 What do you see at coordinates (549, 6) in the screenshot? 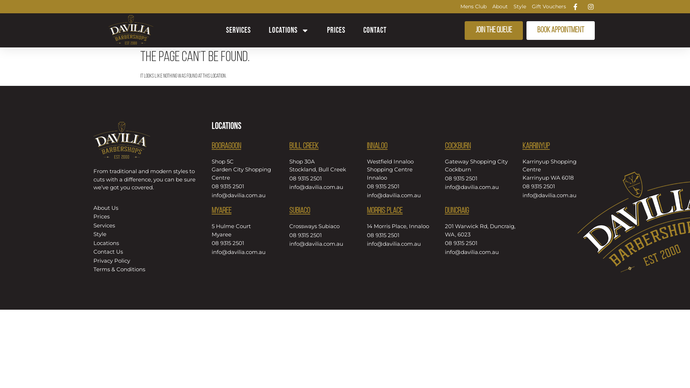
I see `Gift Vouchers` at bounding box center [549, 6].